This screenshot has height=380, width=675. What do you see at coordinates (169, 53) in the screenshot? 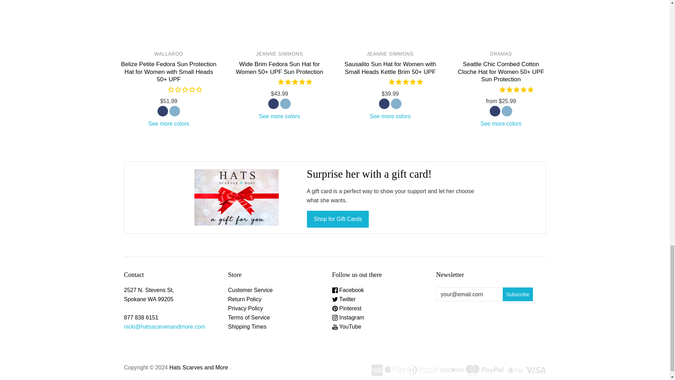
I see `Wallaroo` at bounding box center [169, 53].